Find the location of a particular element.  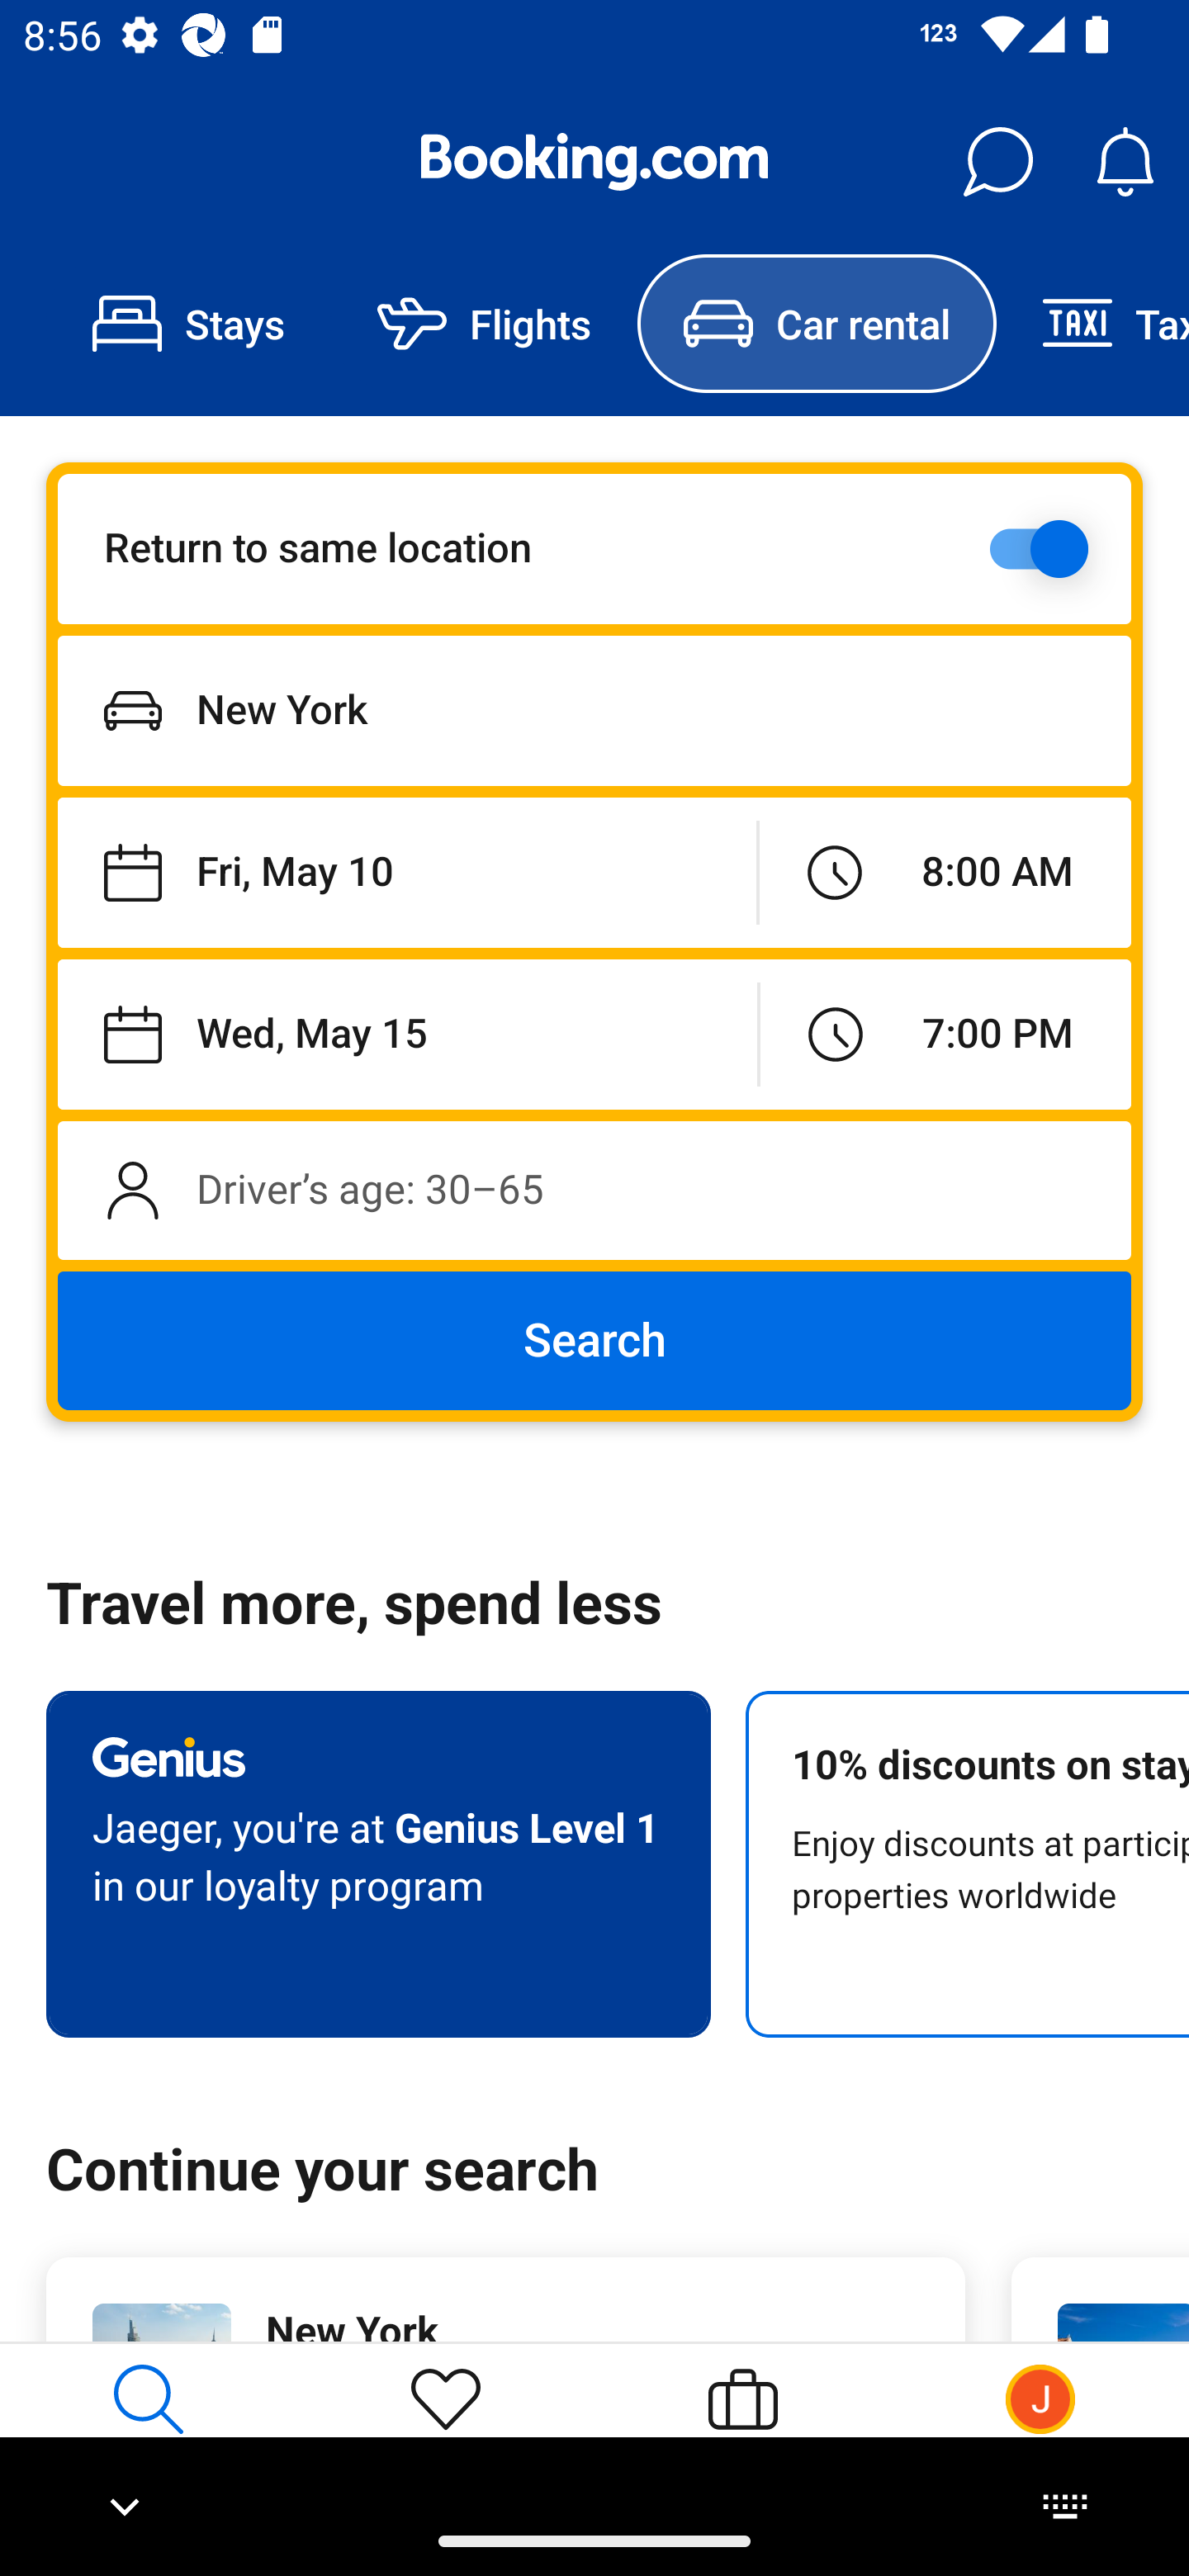

Taxi is located at coordinates (1092, 324).